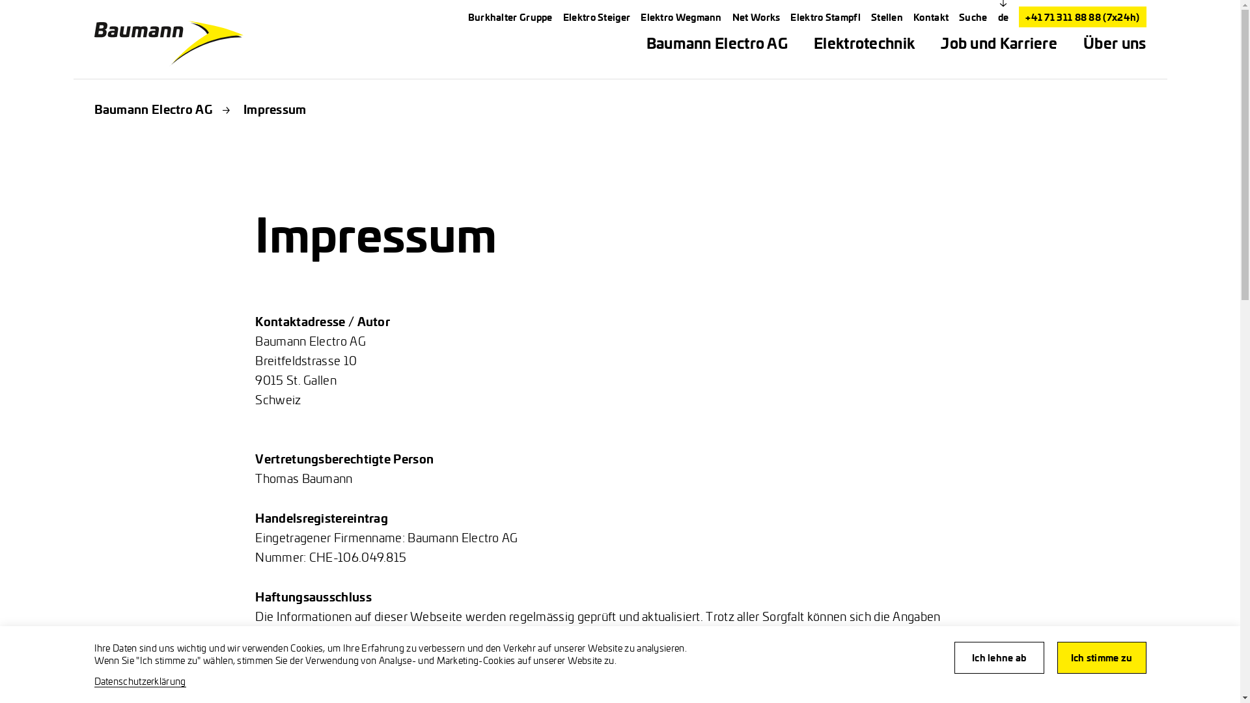 This screenshot has height=703, width=1250. What do you see at coordinates (999, 43) in the screenshot?
I see `Job und Karriere` at bounding box center [999, 43].